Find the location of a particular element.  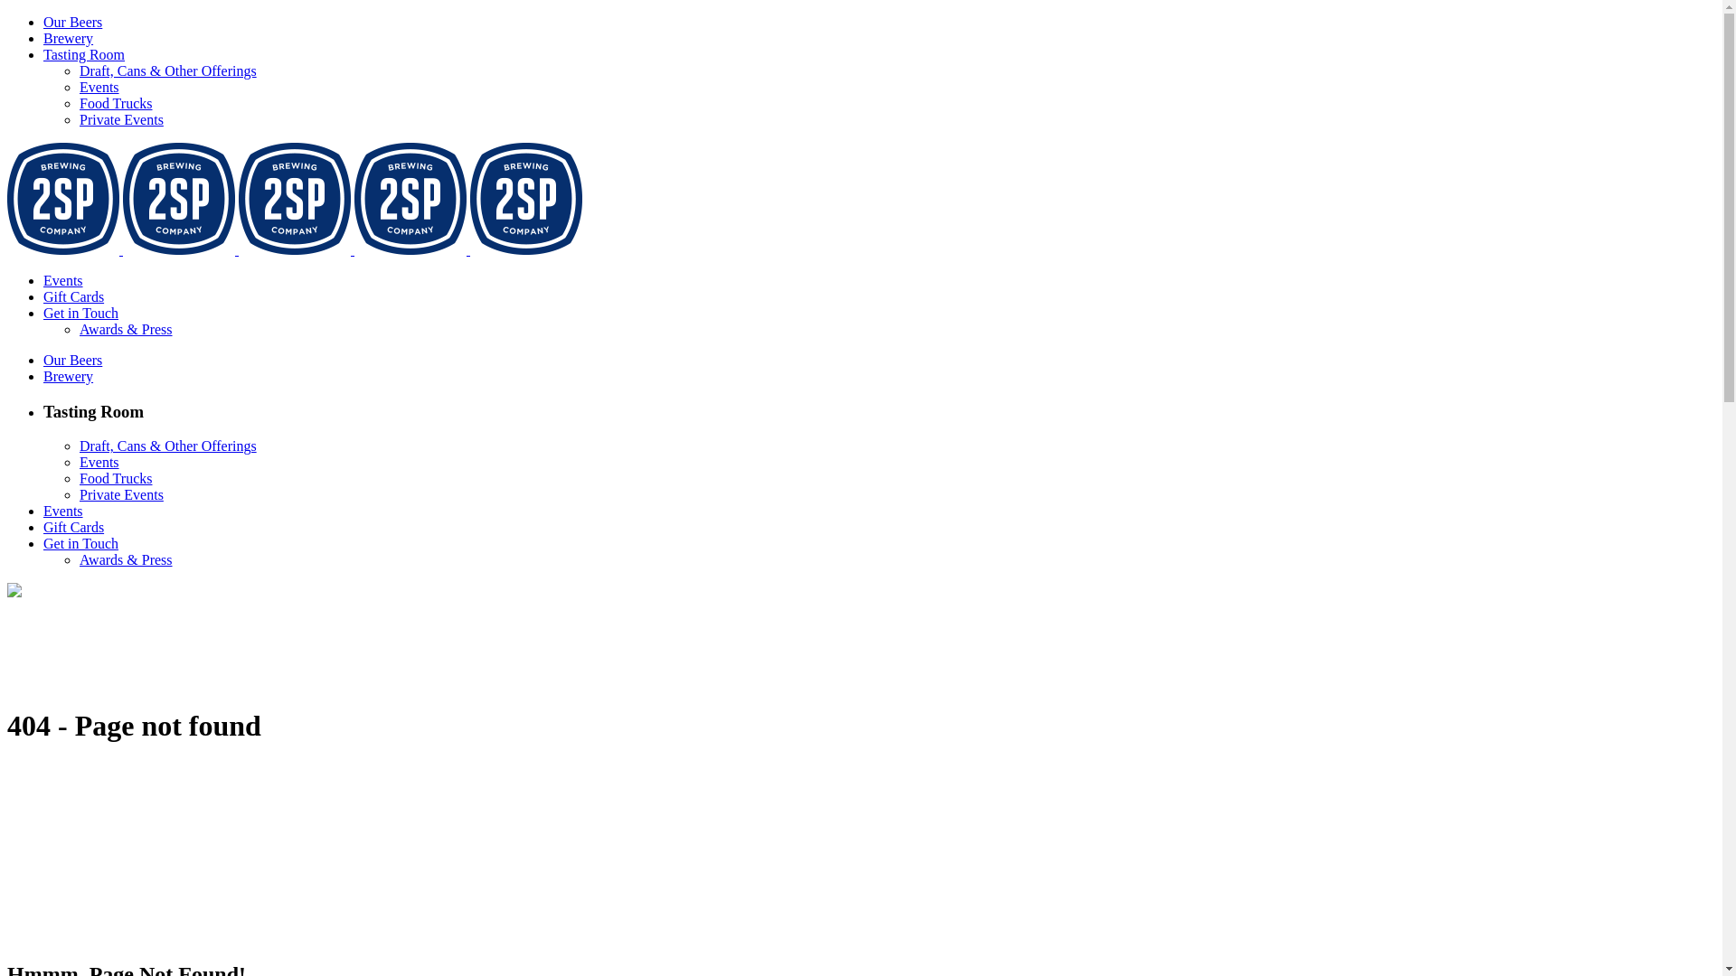

Events is located at coordinates (63, 280).